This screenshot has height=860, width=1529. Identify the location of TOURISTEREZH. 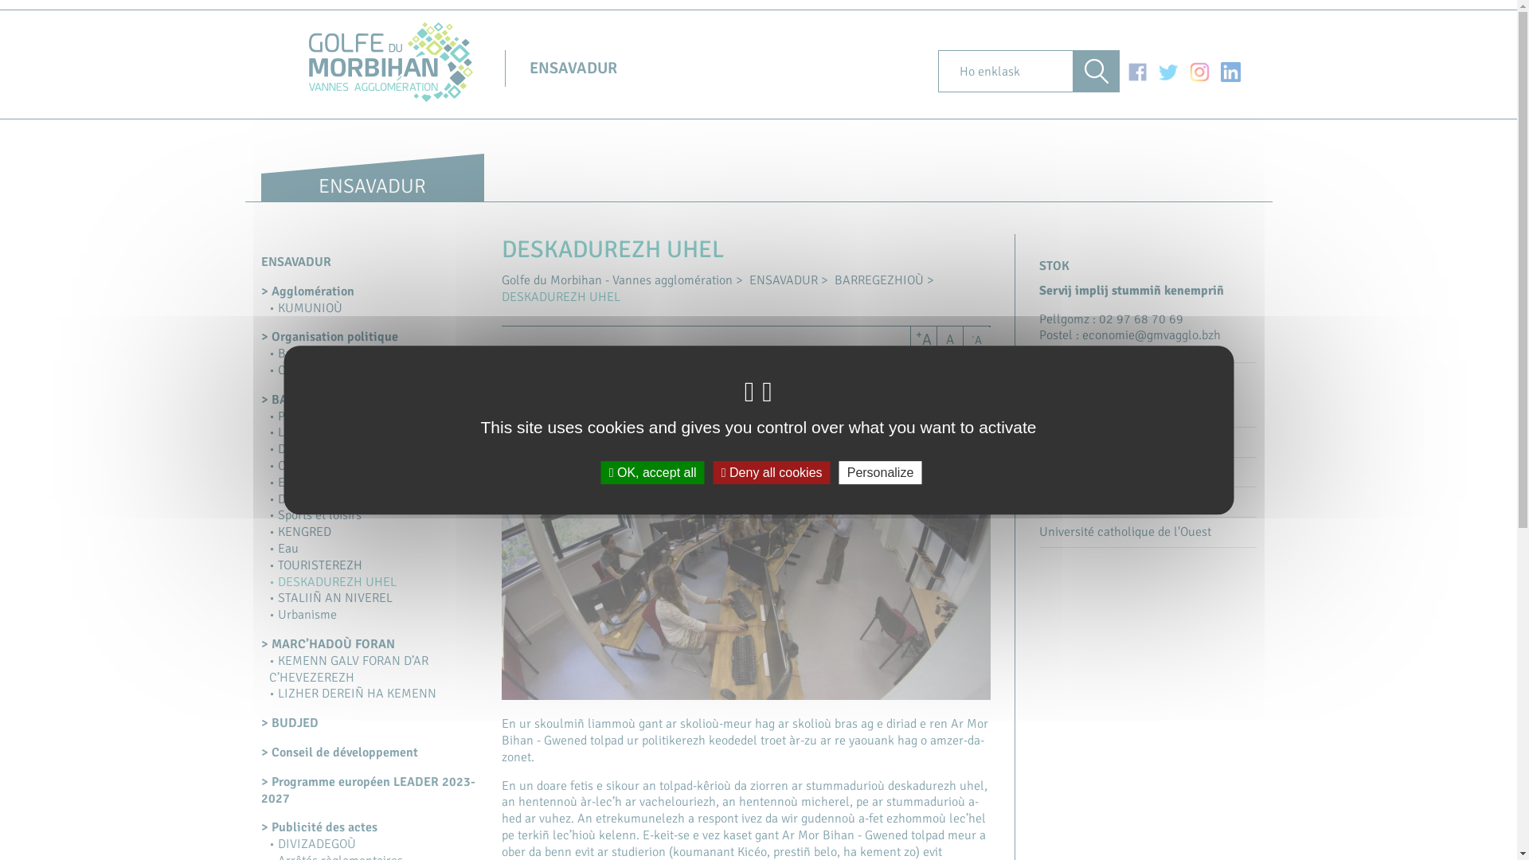
(315, 565).